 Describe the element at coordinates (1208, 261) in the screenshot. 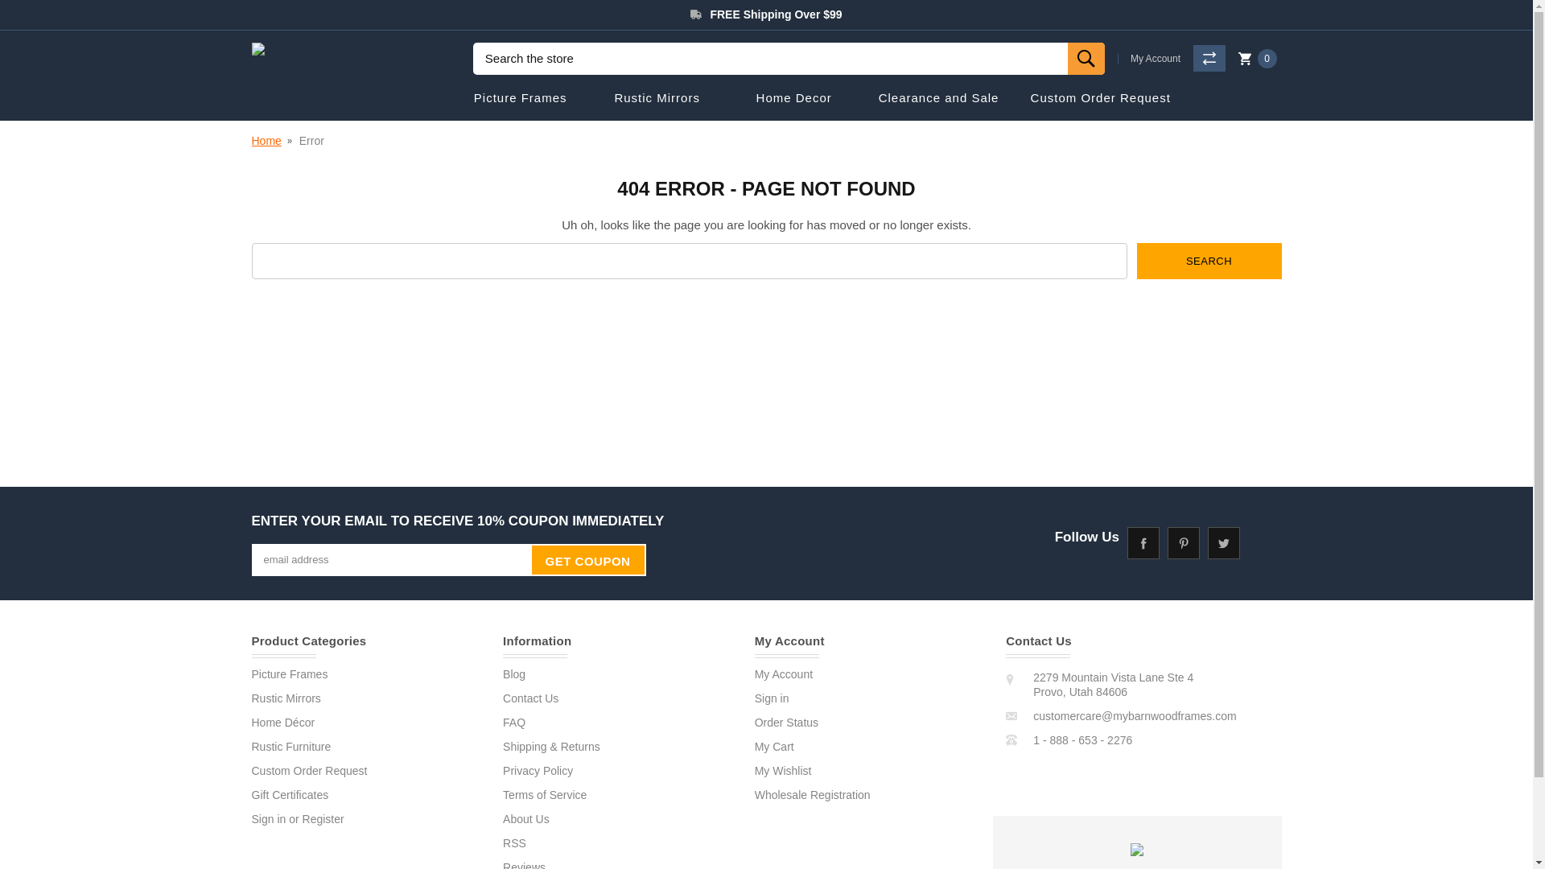

I see `Search` at that location.